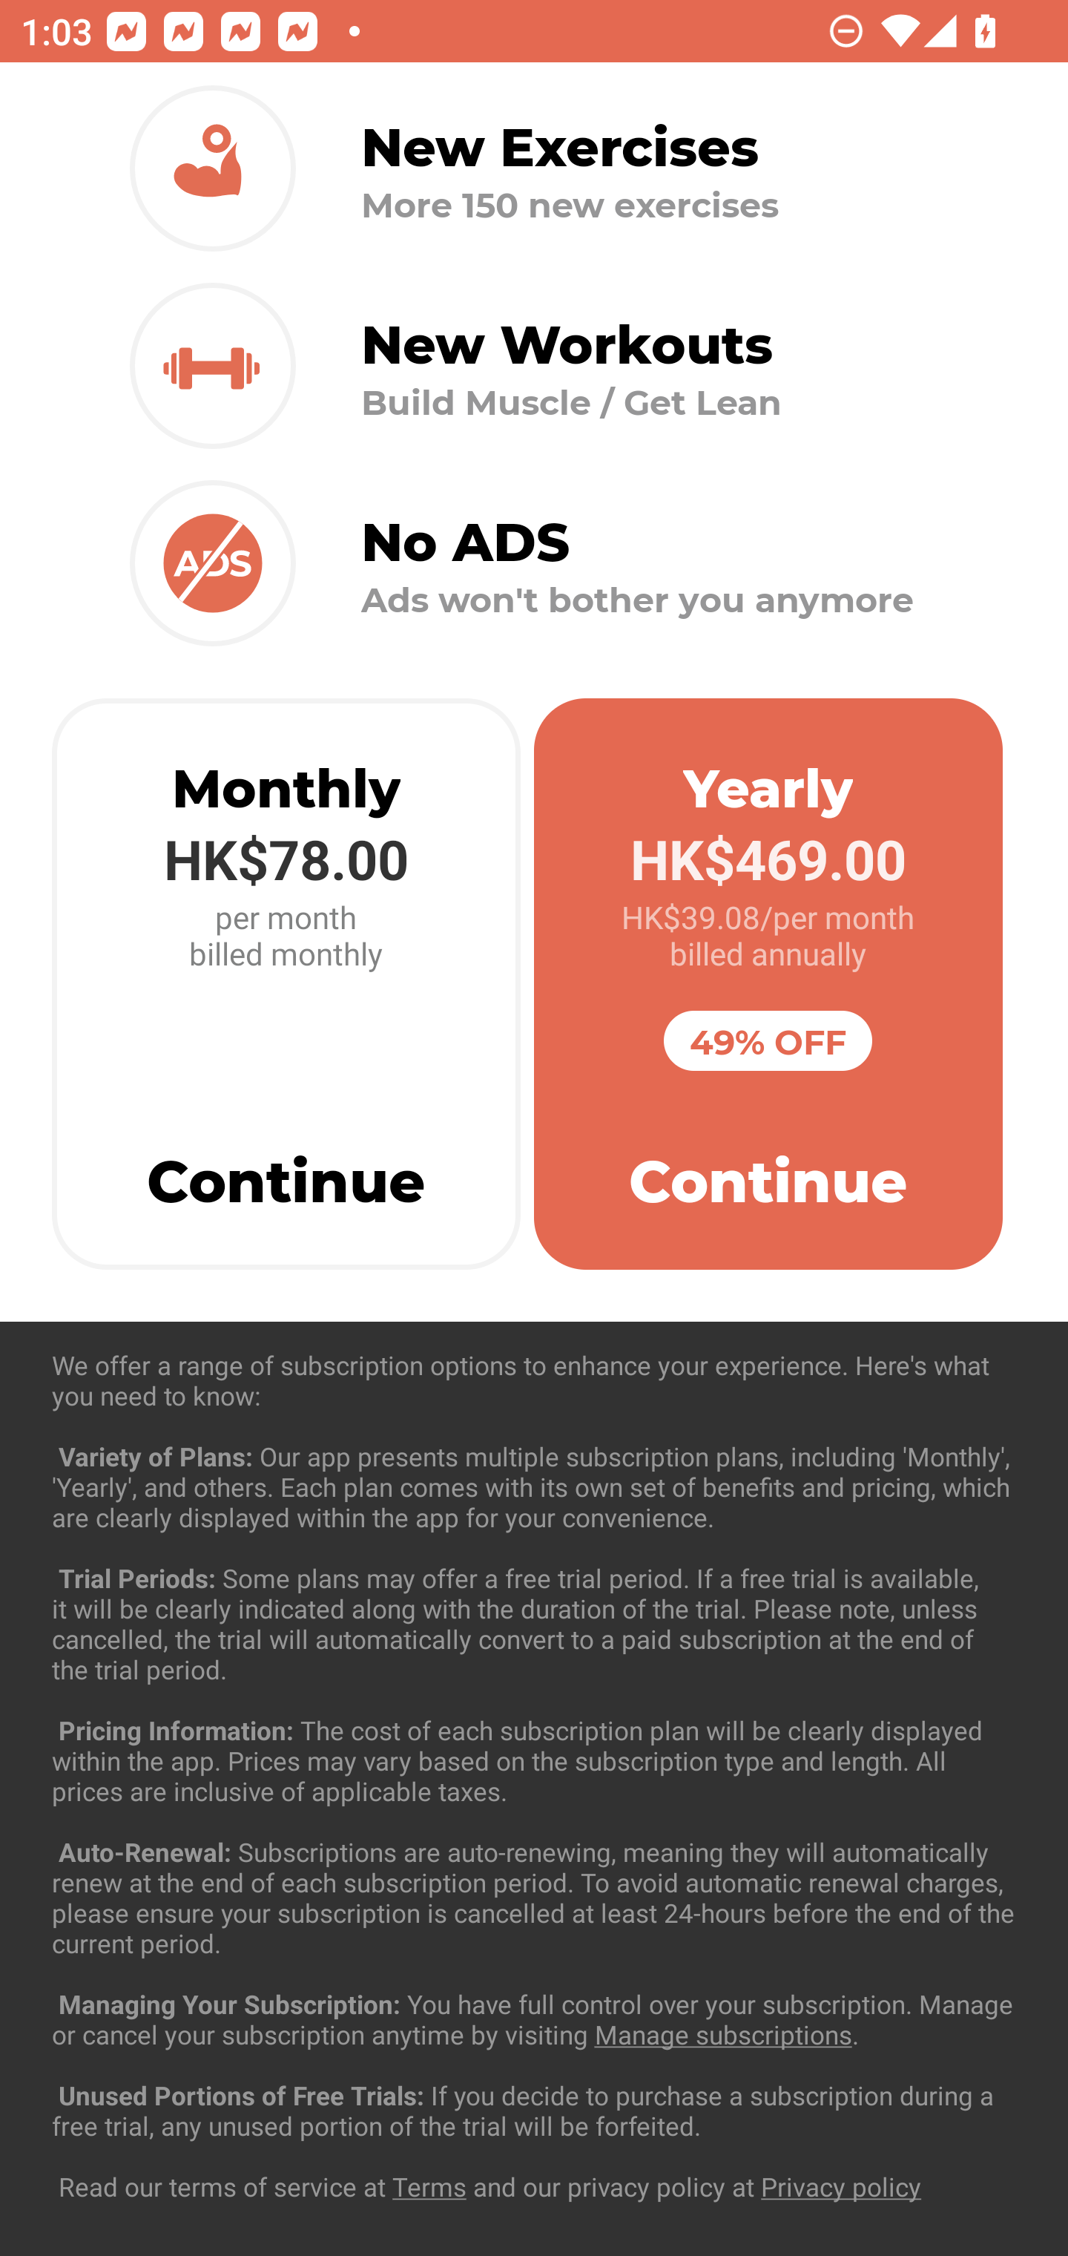 The height and width of the screenshot is (2256, 1068). Describe the element at coordinates (534, 1487) in the screenshot. I see `Exercise Chest 37 exercises` at that location.